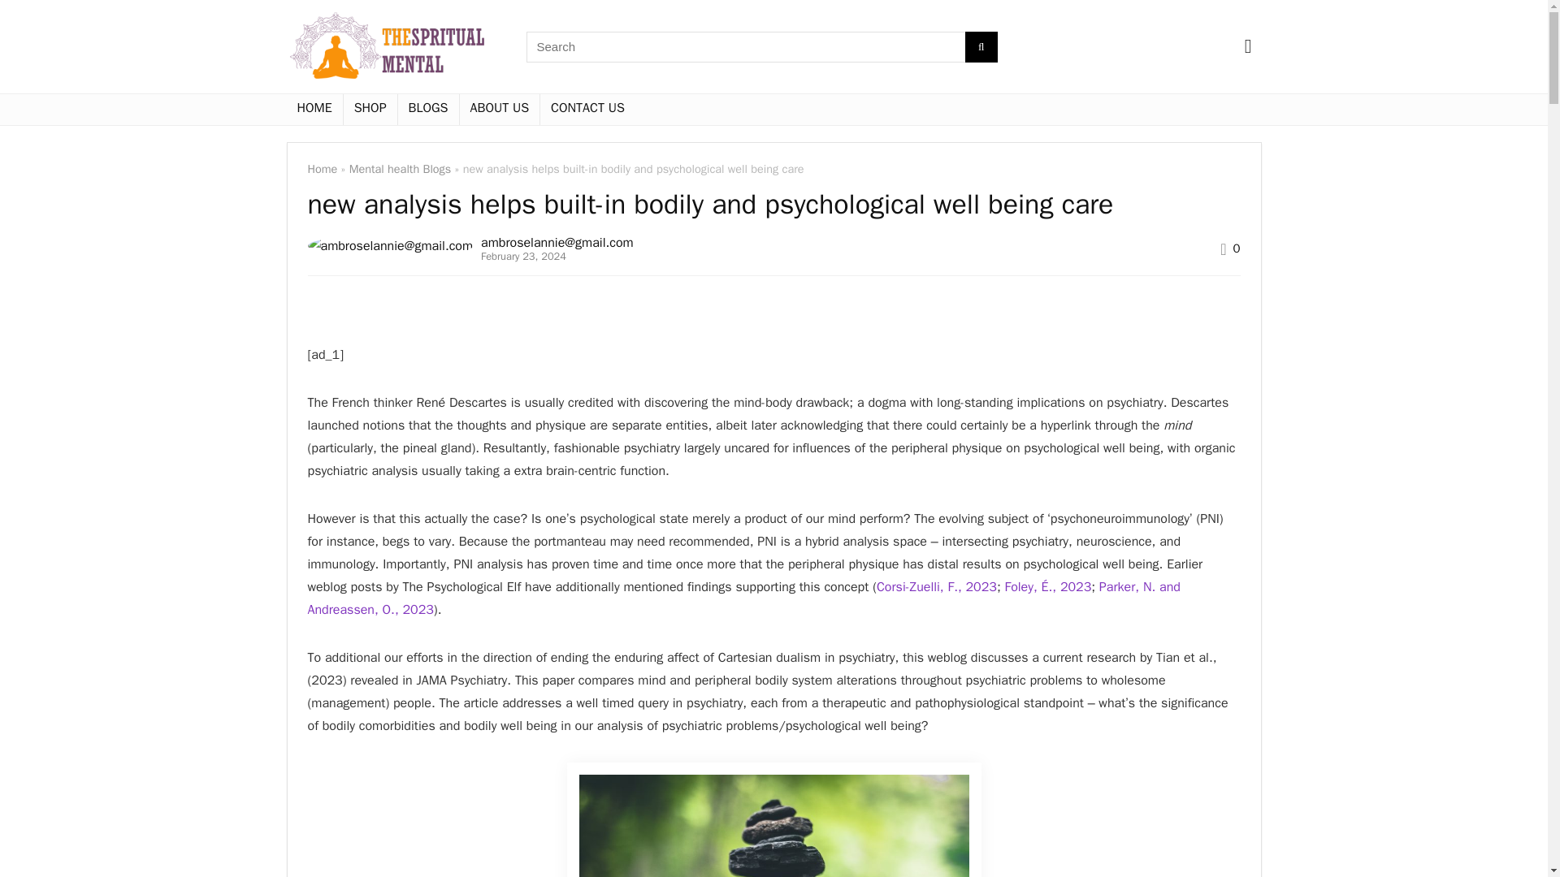  Describe the element at coordinates (936, 586) in the screenshot. I see `Corsi-Zuelli, F., 2023` at that location.